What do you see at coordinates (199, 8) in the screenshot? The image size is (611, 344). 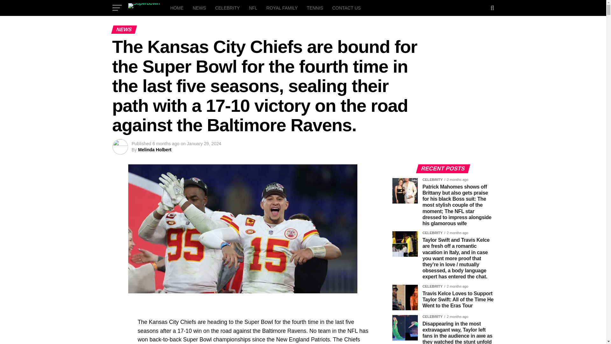 I see `NEWS` at bounding box center [199, 8].